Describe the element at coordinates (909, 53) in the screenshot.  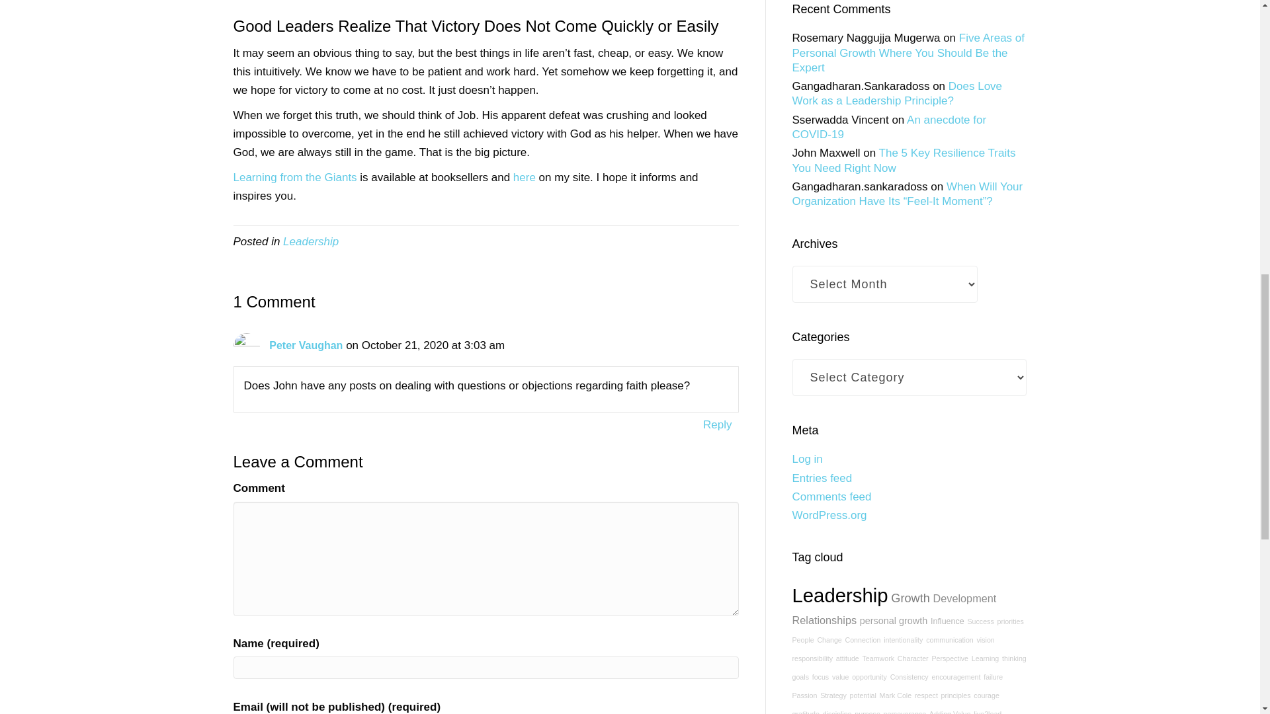
I see `Five Areas of Personal Growth Where You Should Be the Expert` at that location.